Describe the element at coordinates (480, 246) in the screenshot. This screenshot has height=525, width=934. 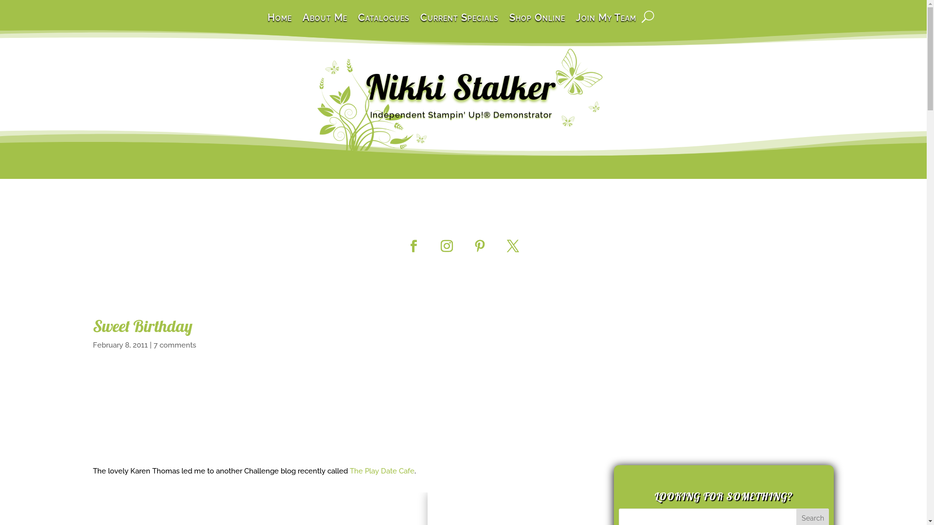
I see `Follow on Pinterest` at that location.